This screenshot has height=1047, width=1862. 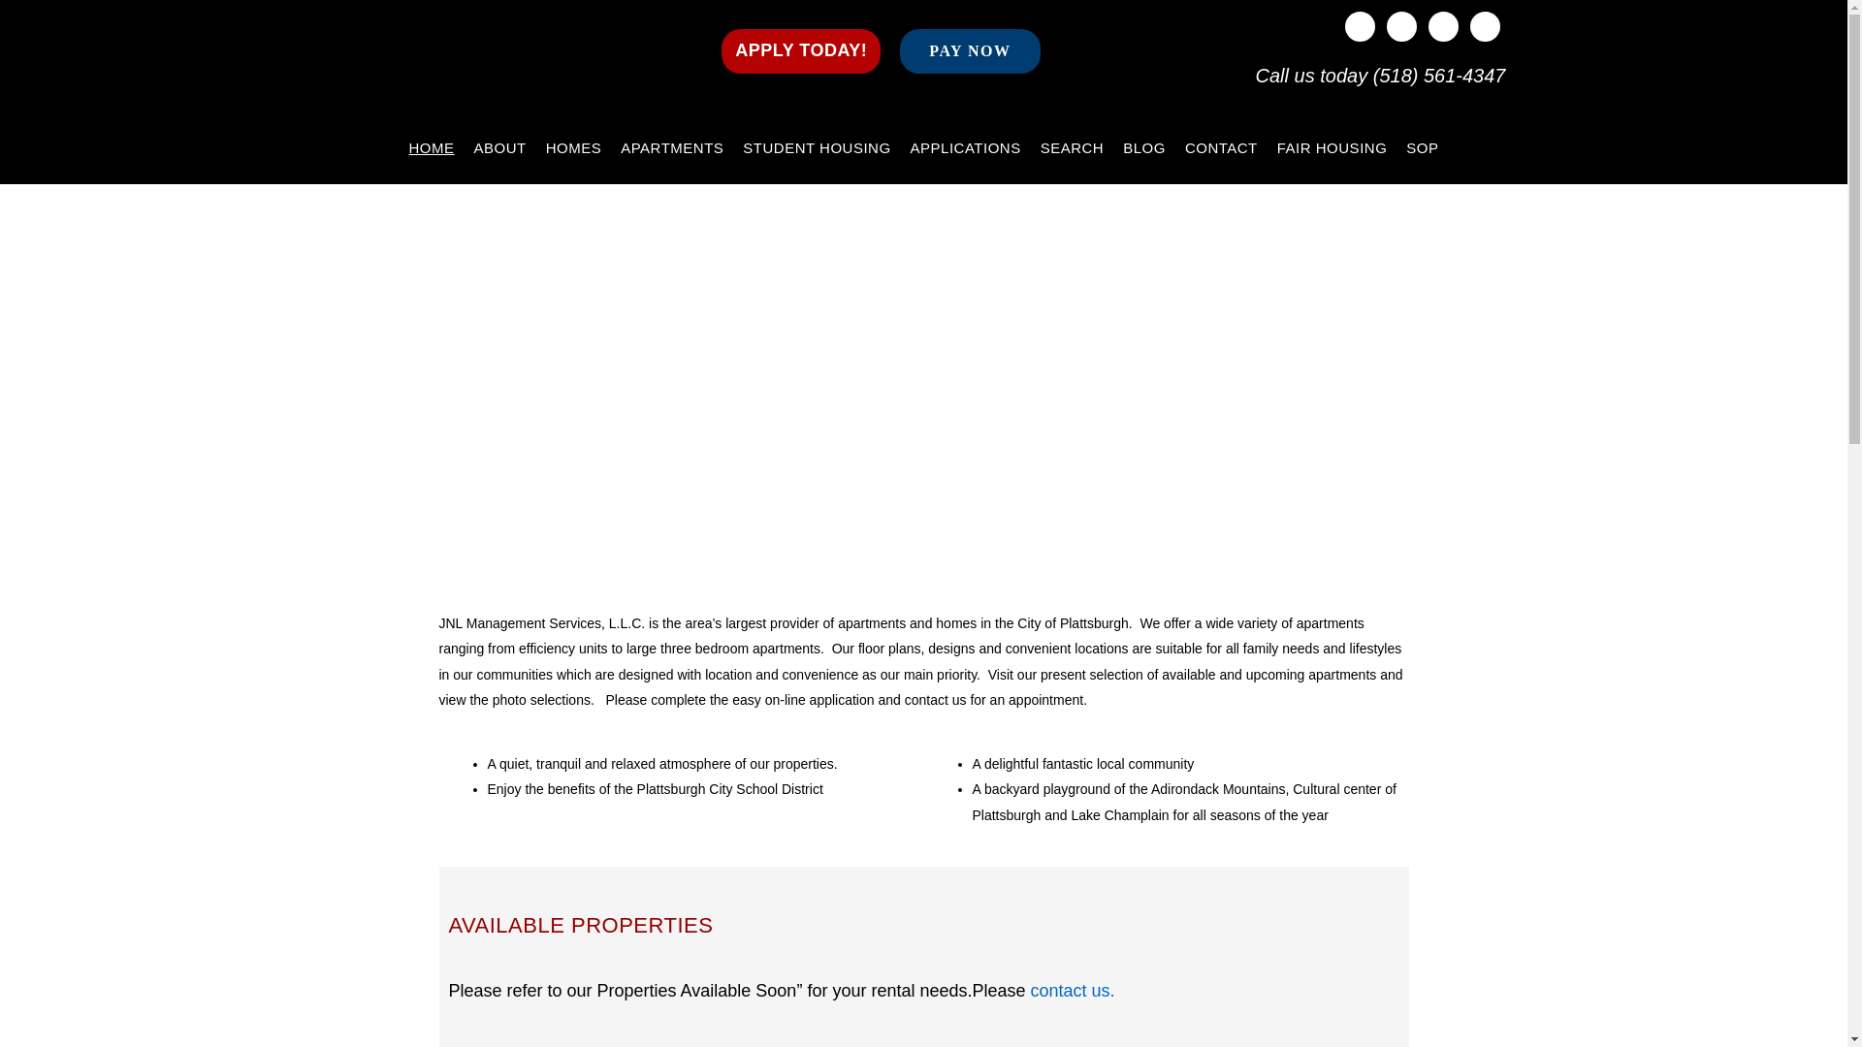 What do you see at coordinates (1221, 147) in the screenshot?
I see `CONTACT` at bounding box center [1221, 147].